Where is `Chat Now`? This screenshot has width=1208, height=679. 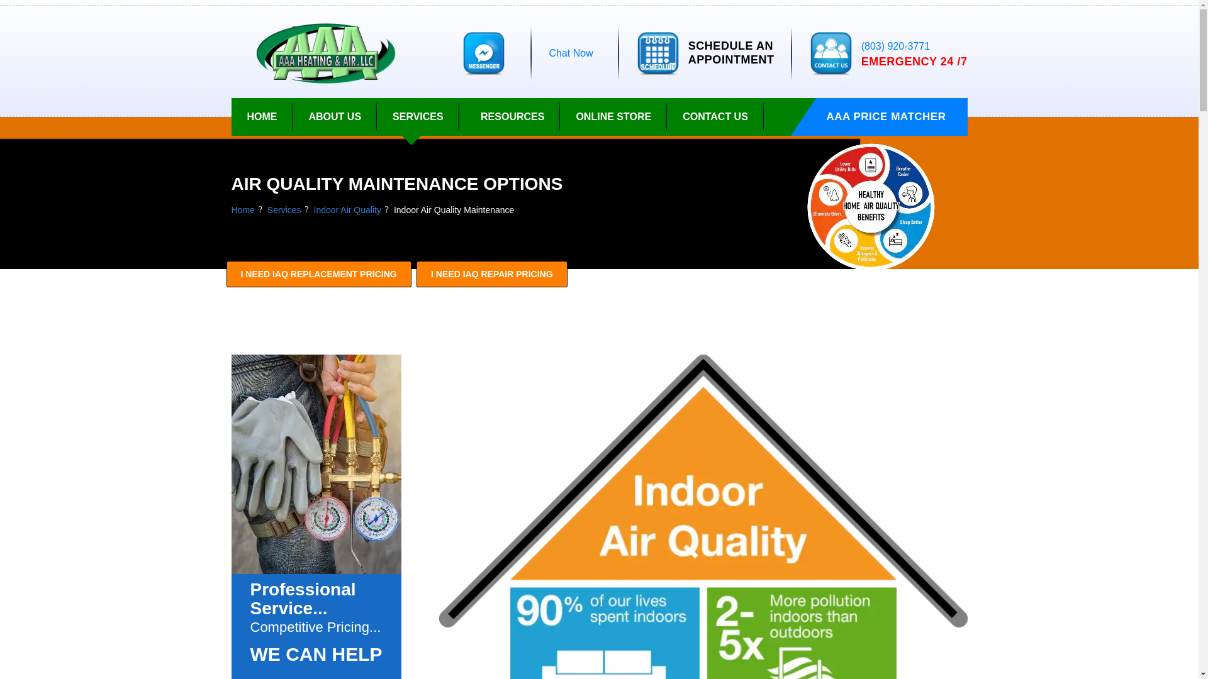
Chat Now is located at coordinates (731, 53).